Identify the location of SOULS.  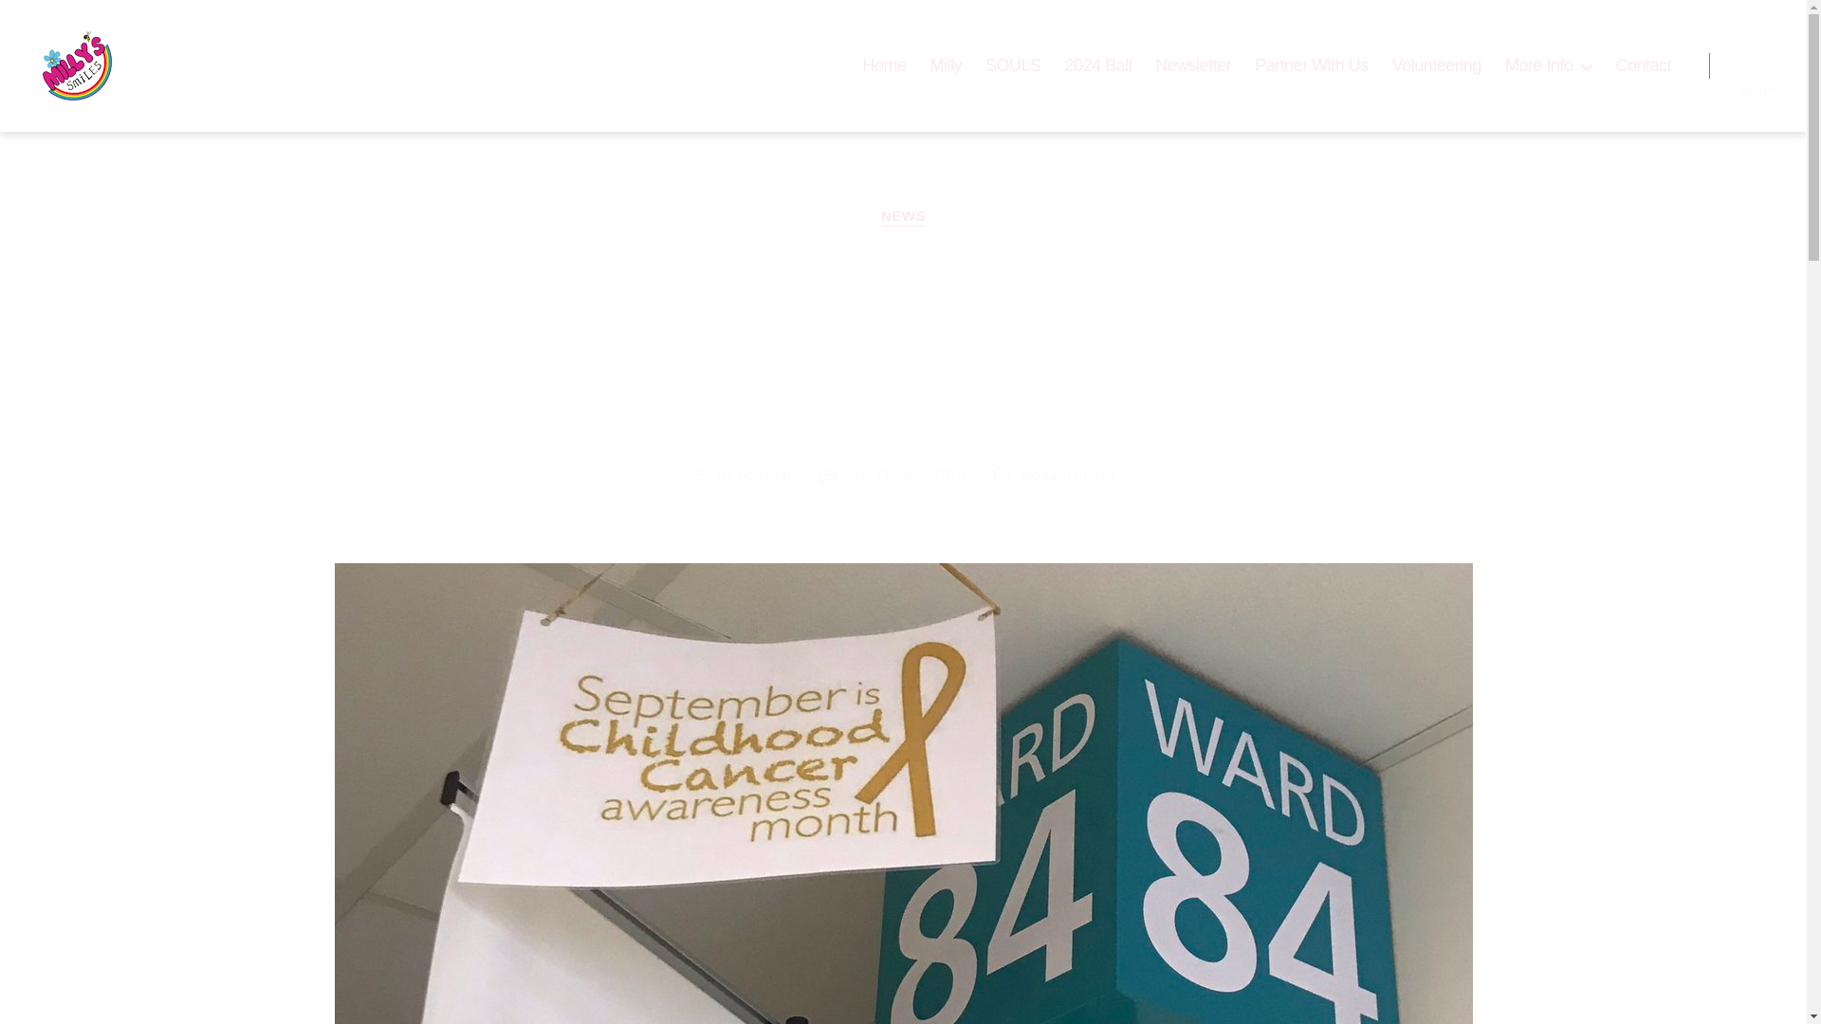
(1013, 66).